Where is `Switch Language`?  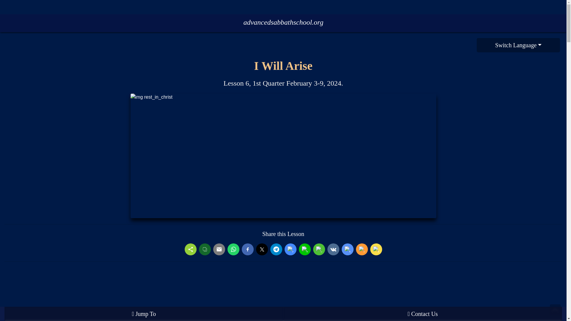 Switch Language is located at coordinates (518, 45).